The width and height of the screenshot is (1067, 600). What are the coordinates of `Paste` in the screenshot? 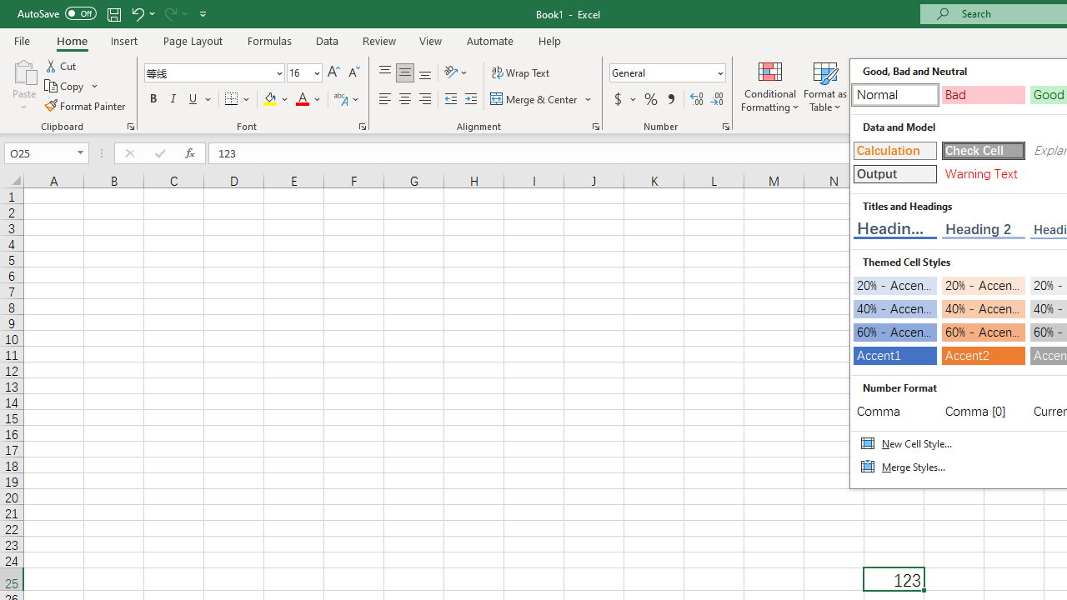 It's located at (23, 70).